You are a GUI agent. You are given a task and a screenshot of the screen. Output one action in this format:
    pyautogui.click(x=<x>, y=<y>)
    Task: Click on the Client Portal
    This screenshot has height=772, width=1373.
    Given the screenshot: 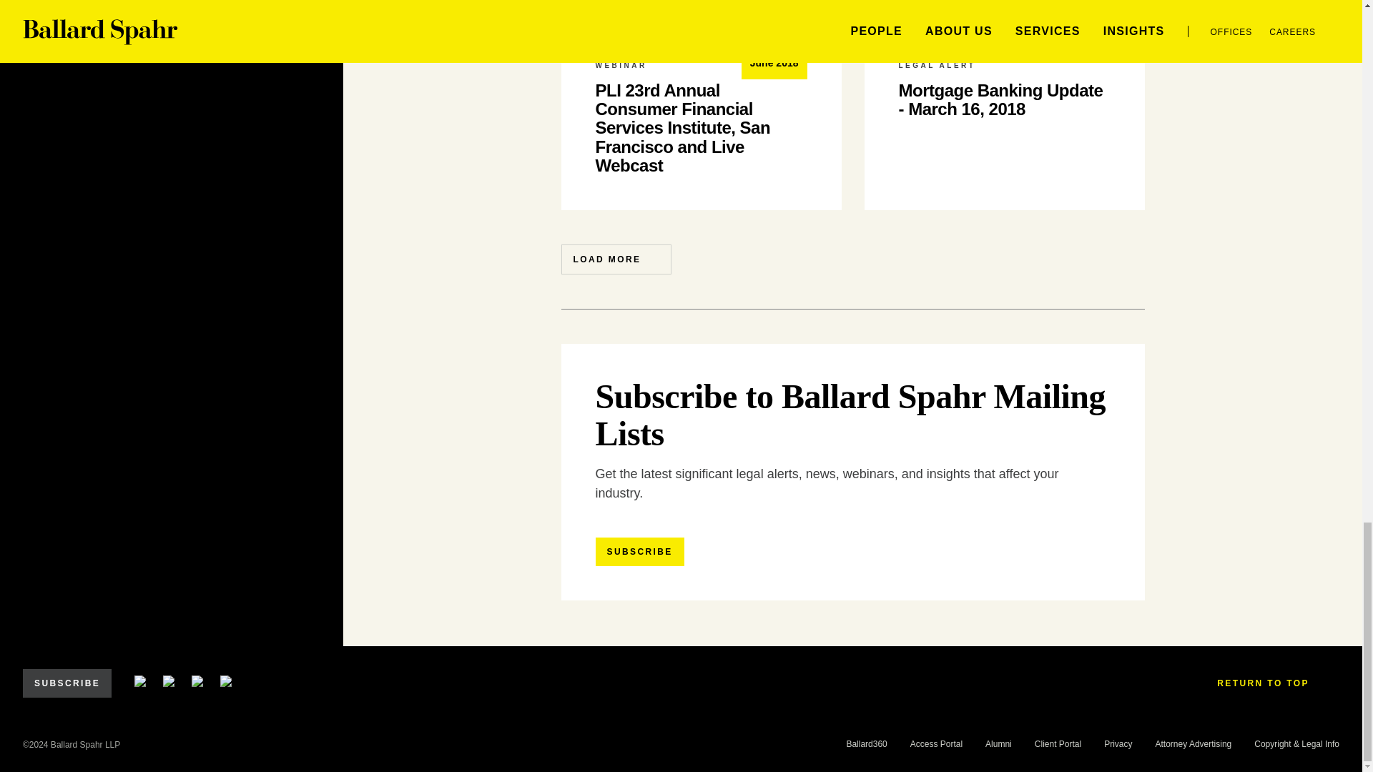 What is the action you would take?
    pyautogui.click(x=1058, y=743)
    